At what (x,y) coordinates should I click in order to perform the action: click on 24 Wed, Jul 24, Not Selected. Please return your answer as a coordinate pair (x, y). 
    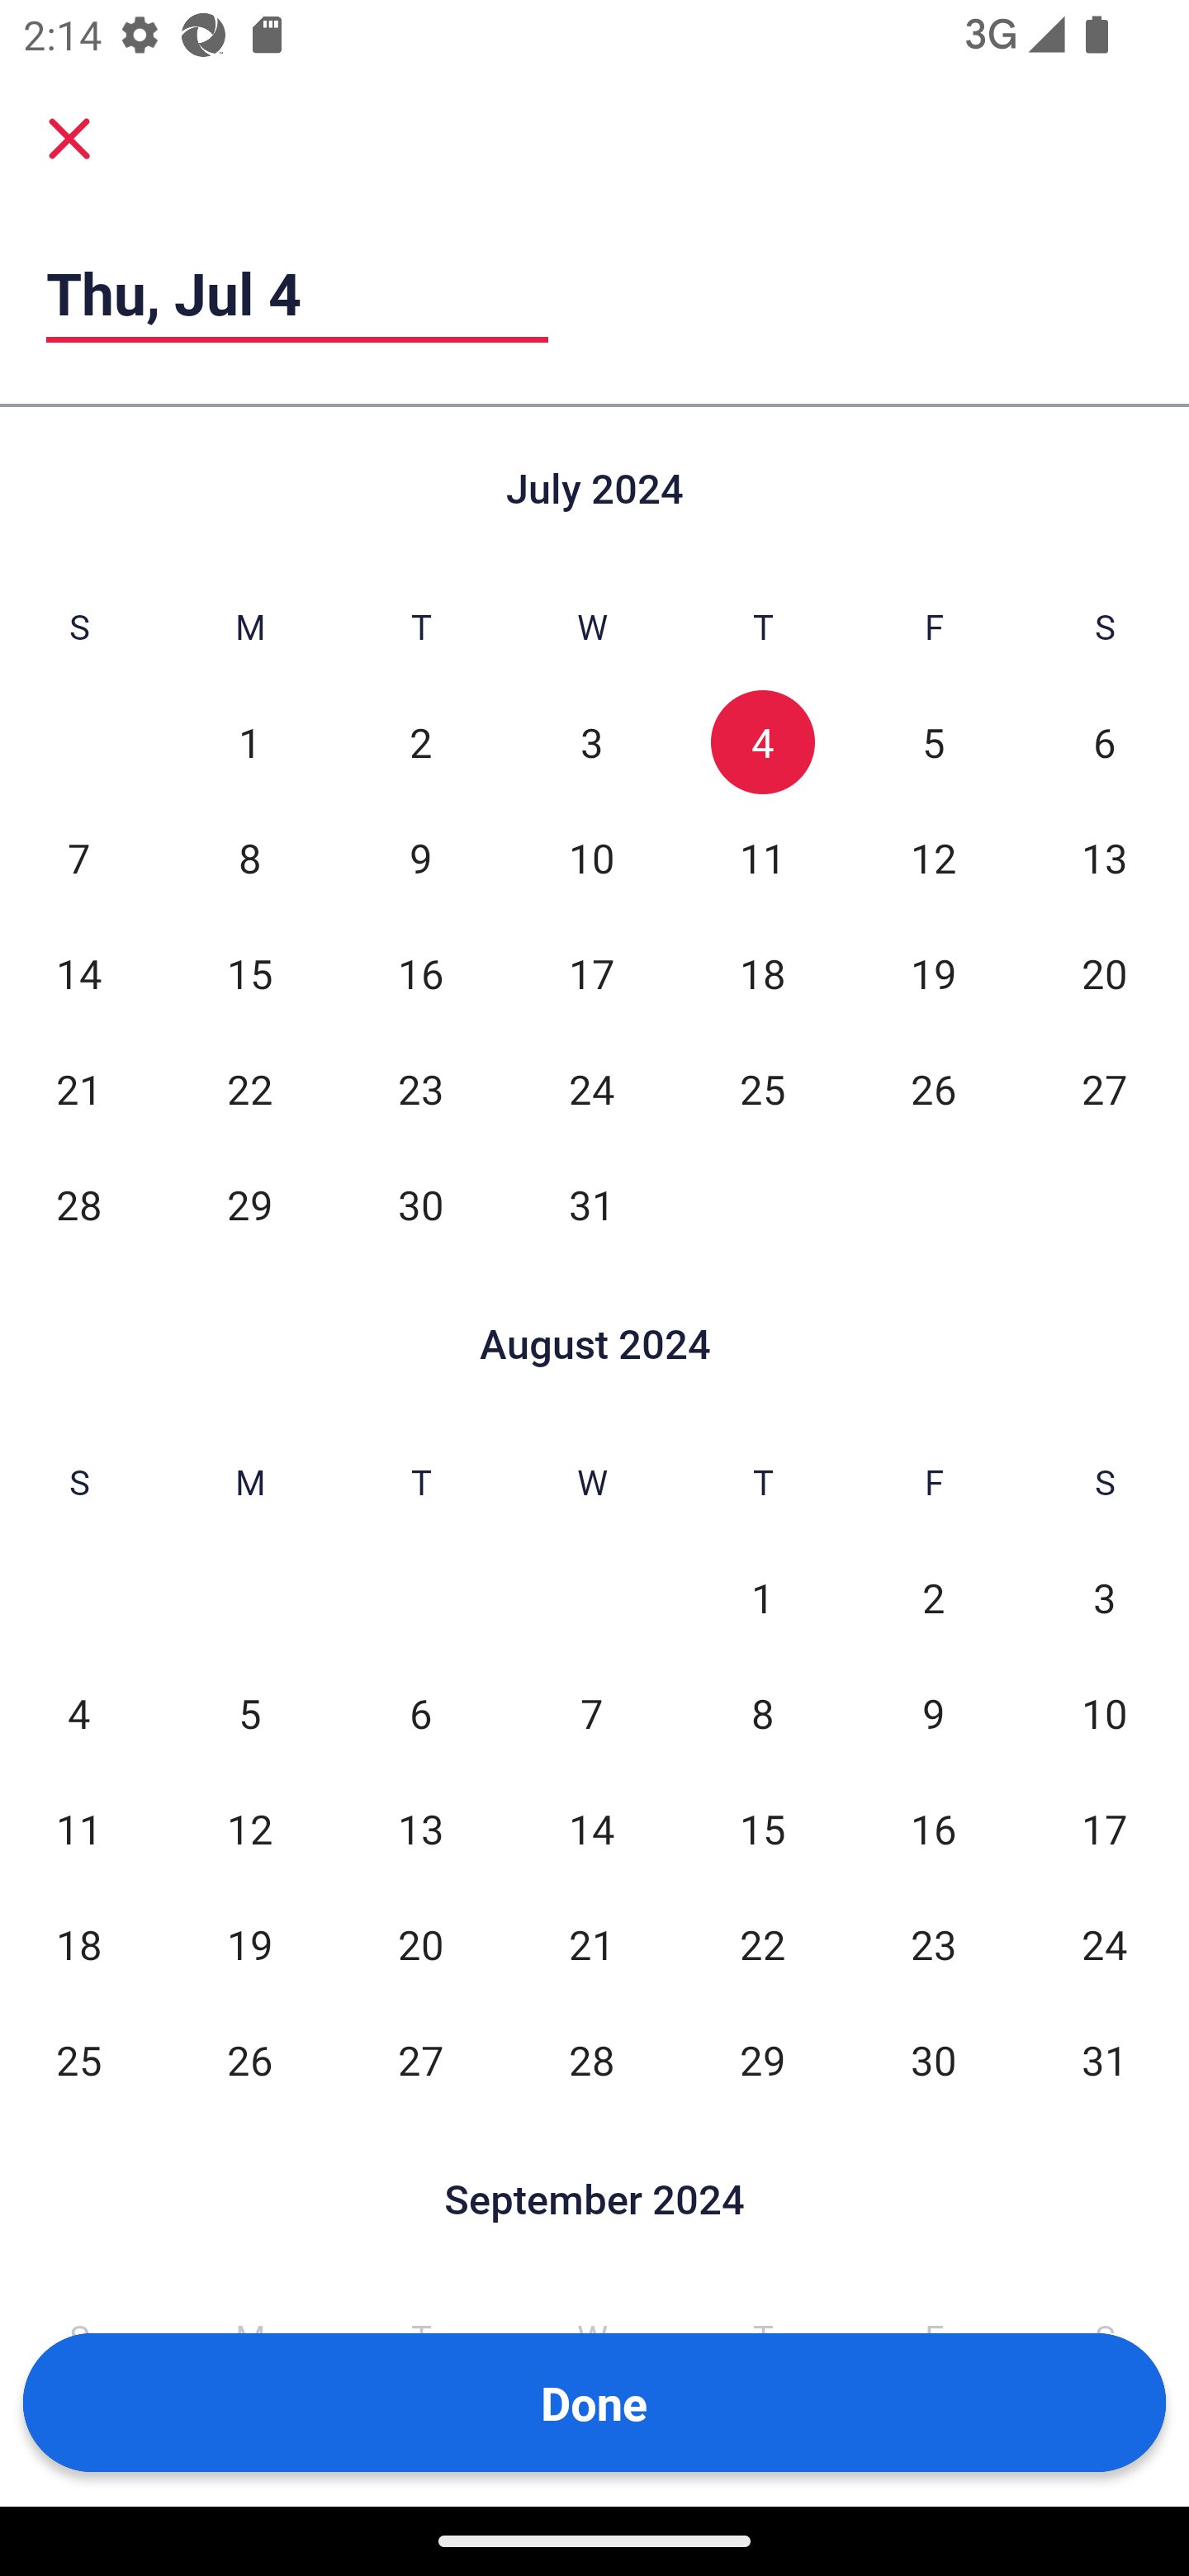
    Looking at the image, I should click on (591, 1088).